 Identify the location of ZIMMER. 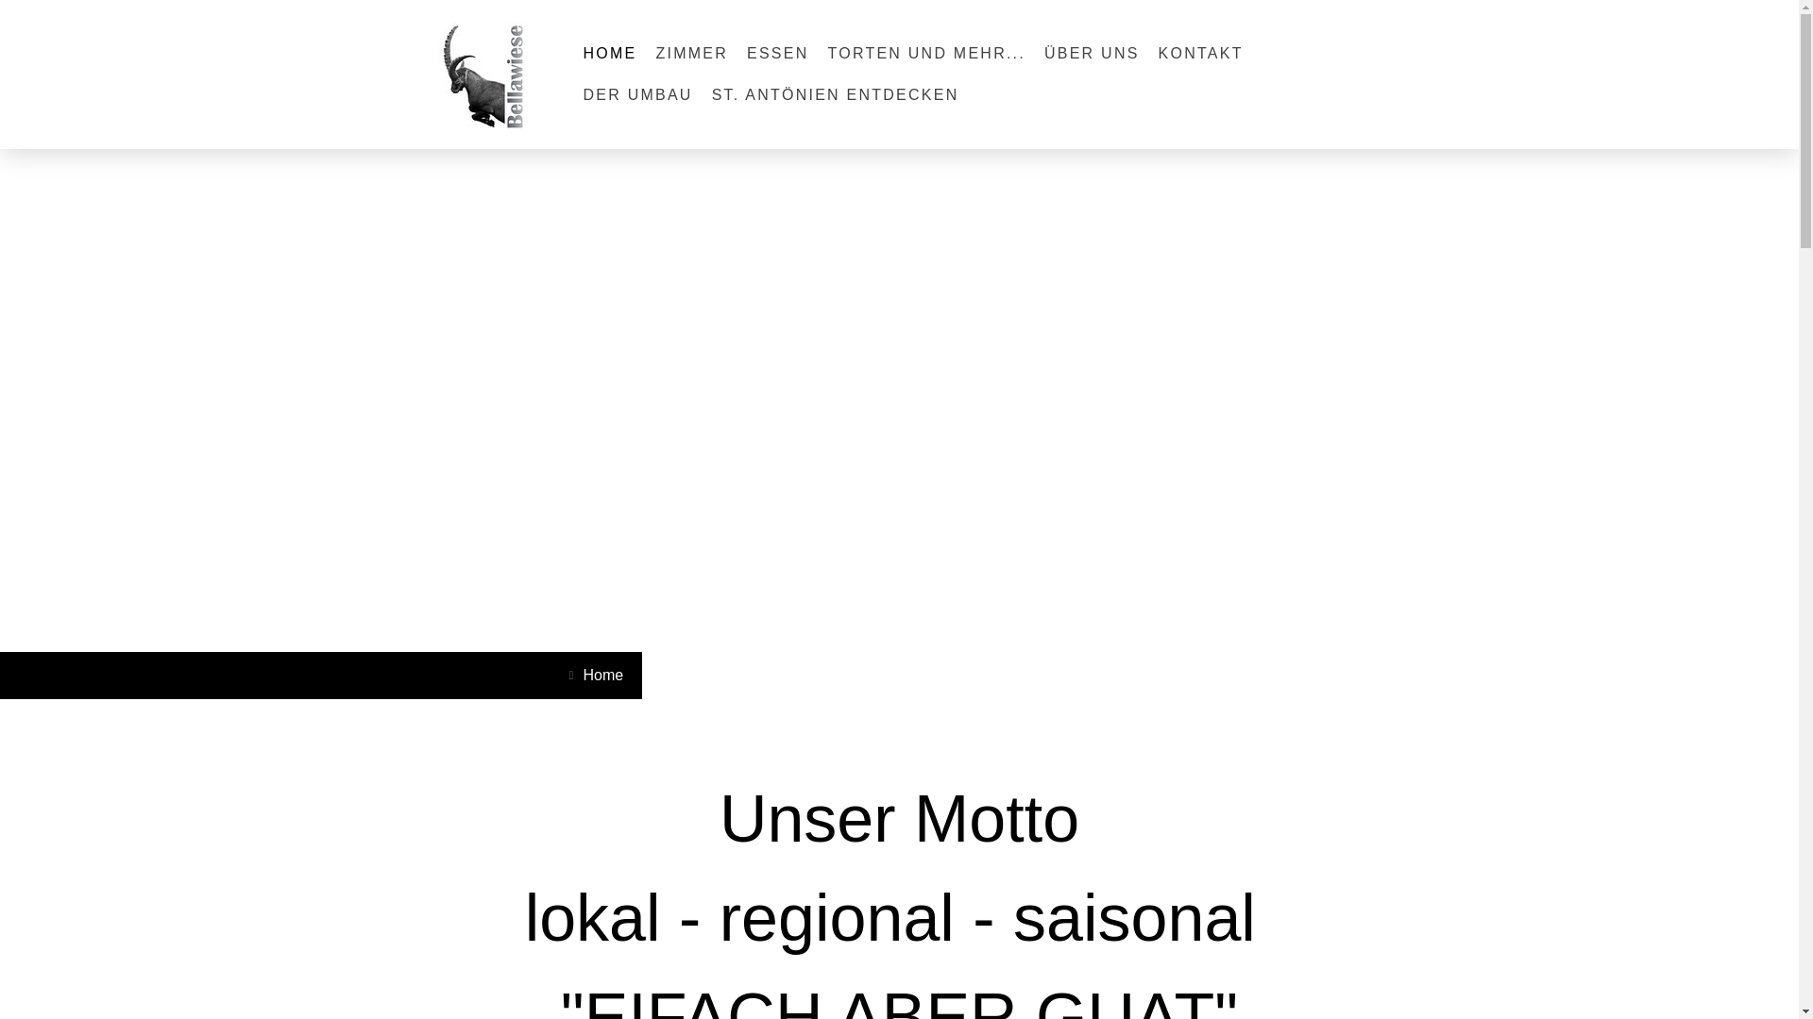
(691, 54).